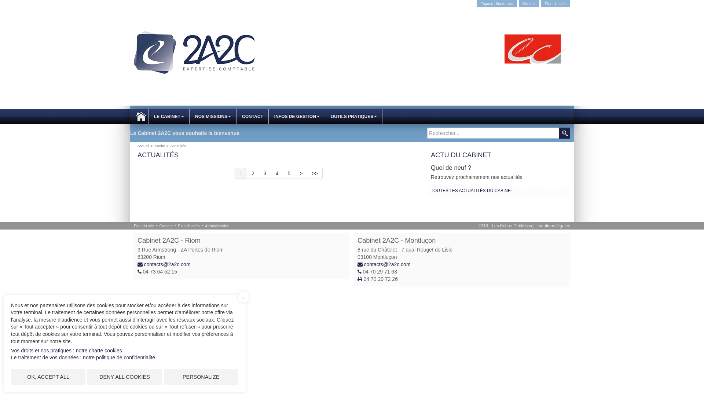 The height and width of the screenshot is (396, 704). What do you see at coordinates (167, 264) in the screenshot?
I see `contacts@2a2c.com` at bounding box center [167, 264].